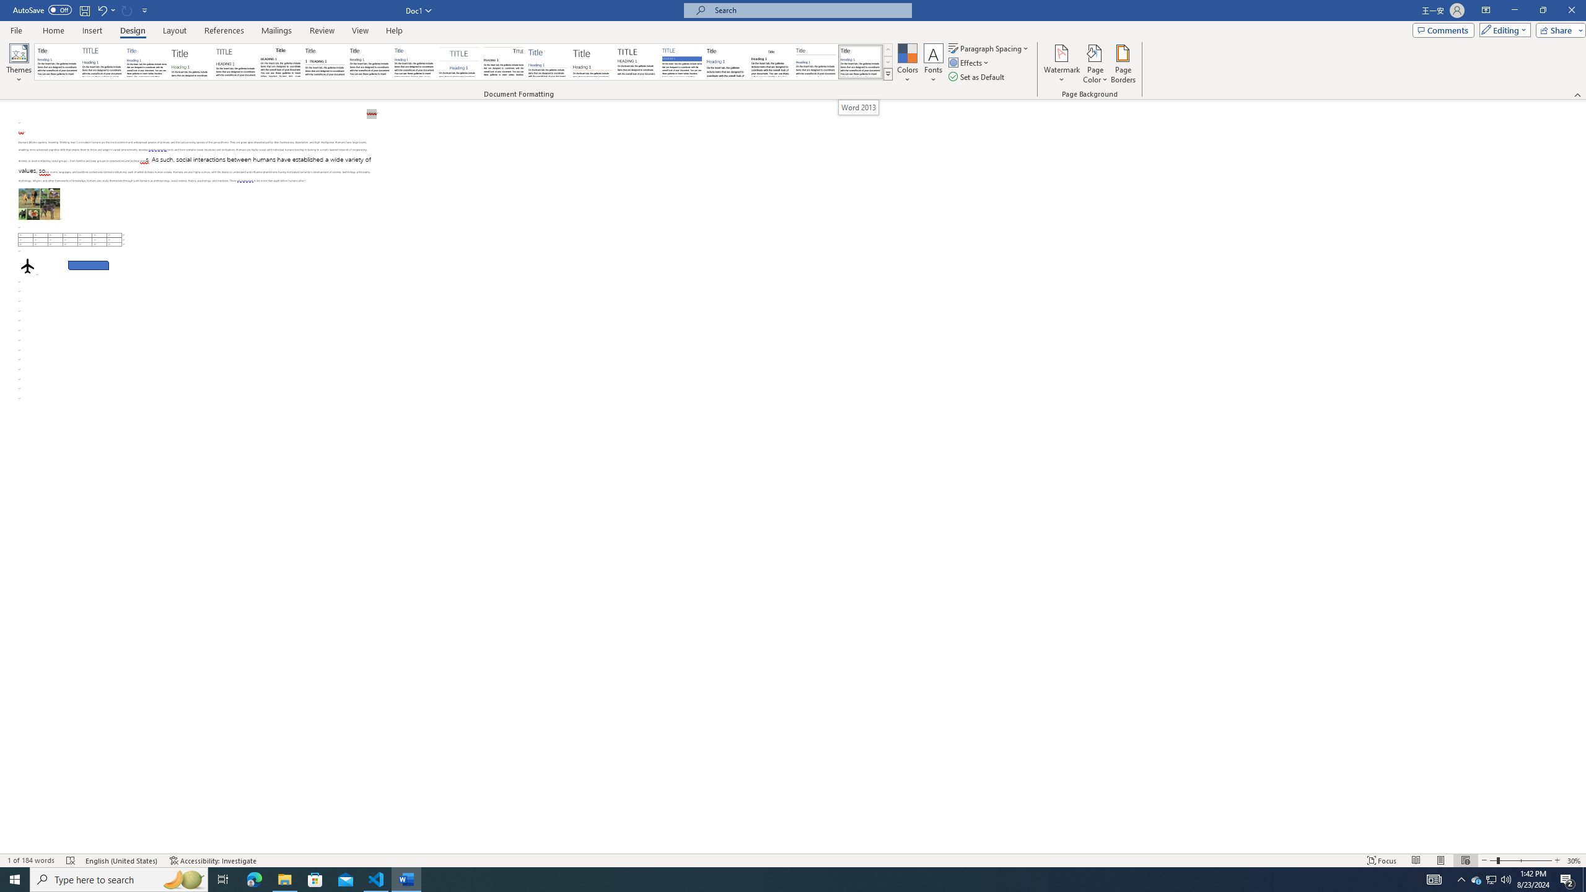 This screenshot has width=1586, height=892. What do you see at coordinates (463, 62) in the screenshot?
I see `AutomationID: QuickStylesSets` at bounding box center [463, 62].